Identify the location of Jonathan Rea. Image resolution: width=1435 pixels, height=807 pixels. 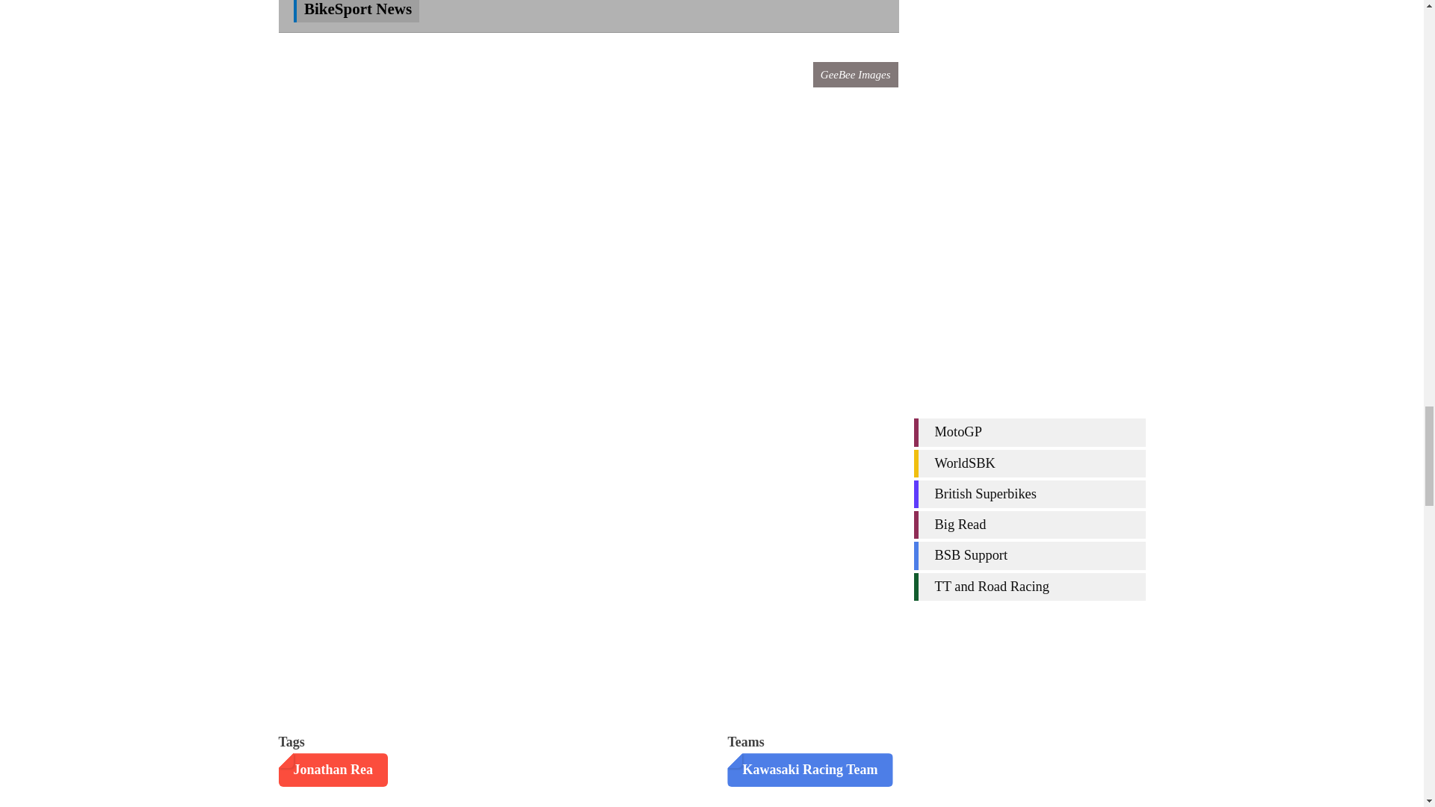
(333, 770).